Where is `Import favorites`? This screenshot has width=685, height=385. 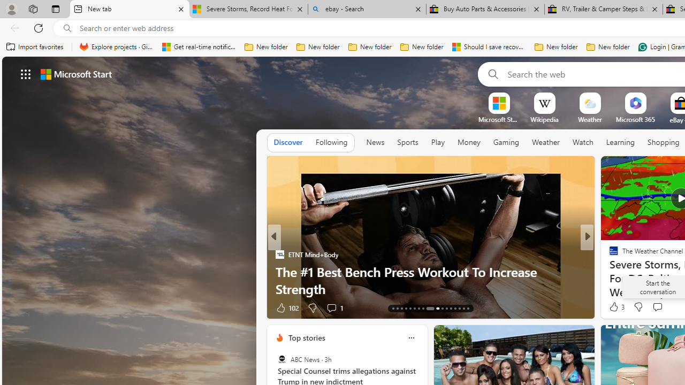
Import favorites is located at coordinates (35, 47).